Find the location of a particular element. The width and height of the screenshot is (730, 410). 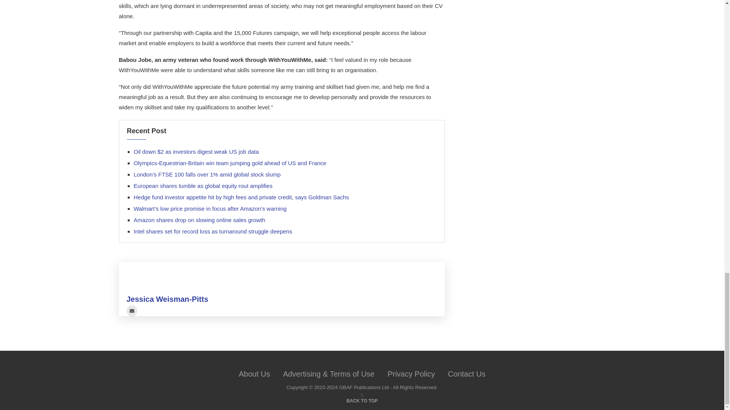

User email is located at coordinates (132, 311).